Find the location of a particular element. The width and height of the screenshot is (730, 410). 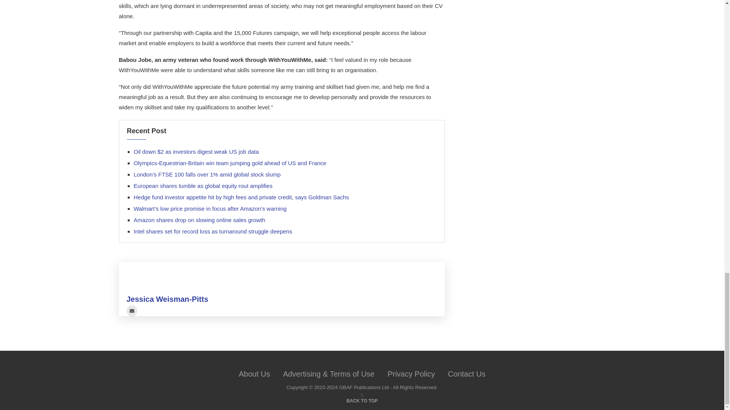

User email is located at coordinates (132, 311).